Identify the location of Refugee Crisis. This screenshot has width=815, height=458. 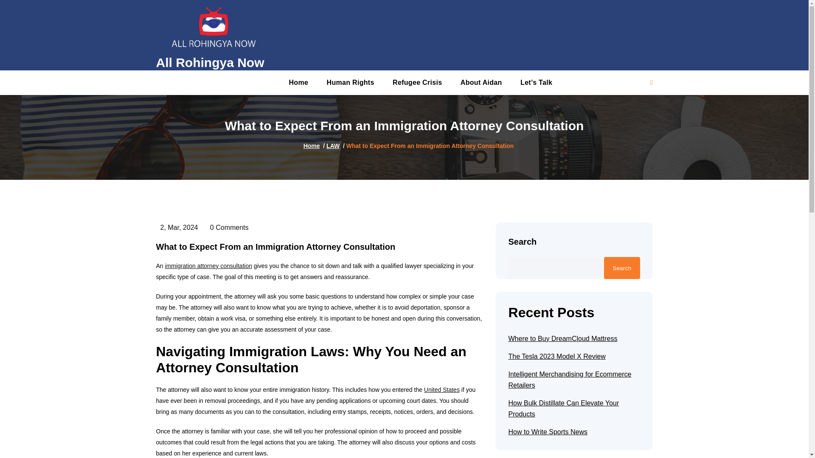
(417, 82).